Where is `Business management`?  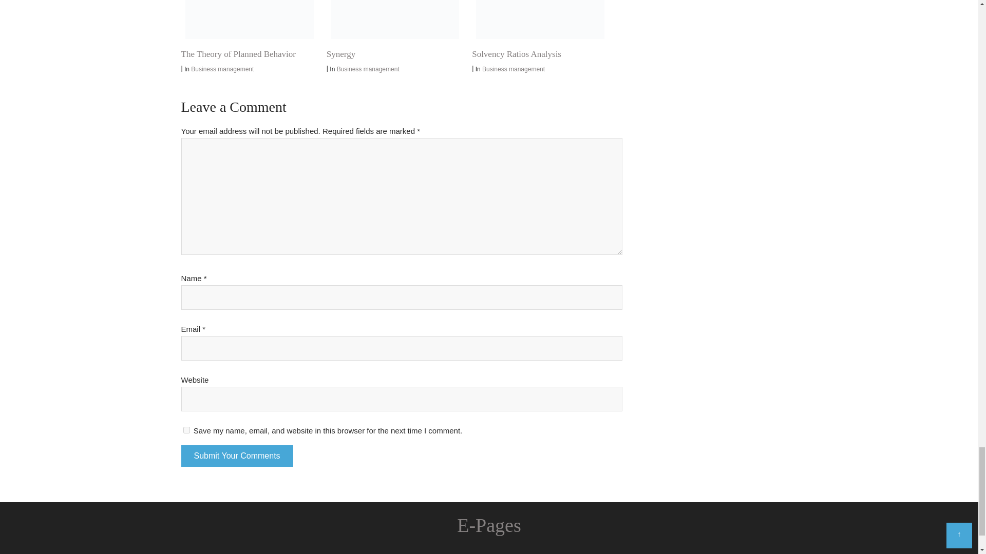 Business management is located at coordinates (222, 69).